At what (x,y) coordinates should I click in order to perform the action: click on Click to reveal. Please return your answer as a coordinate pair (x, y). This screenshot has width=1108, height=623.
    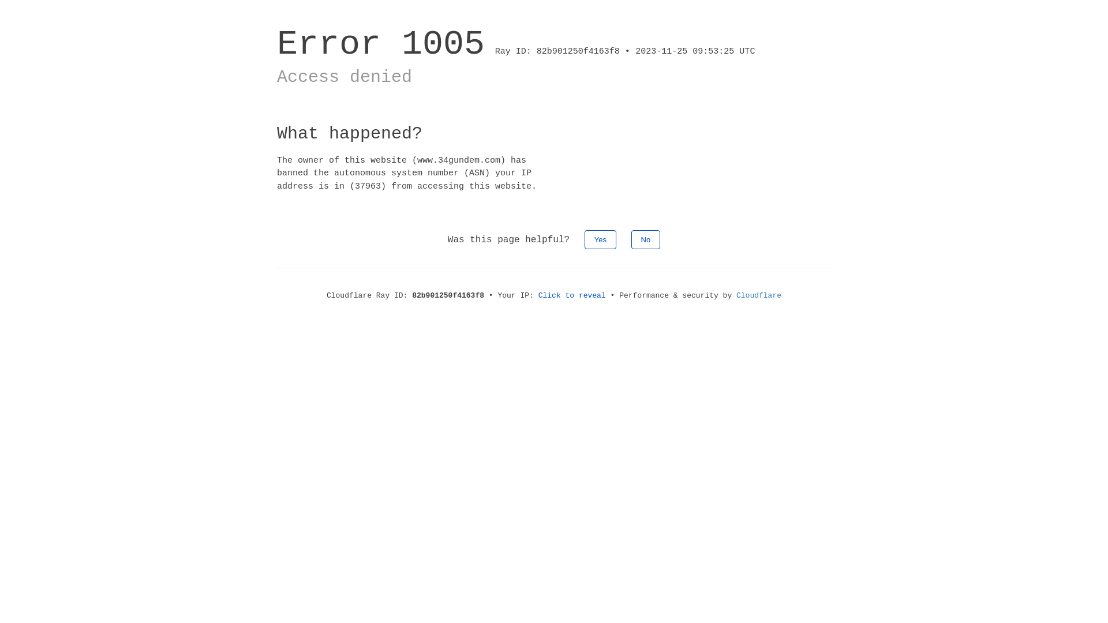
    Looking at the image, I should click on (572, 295).